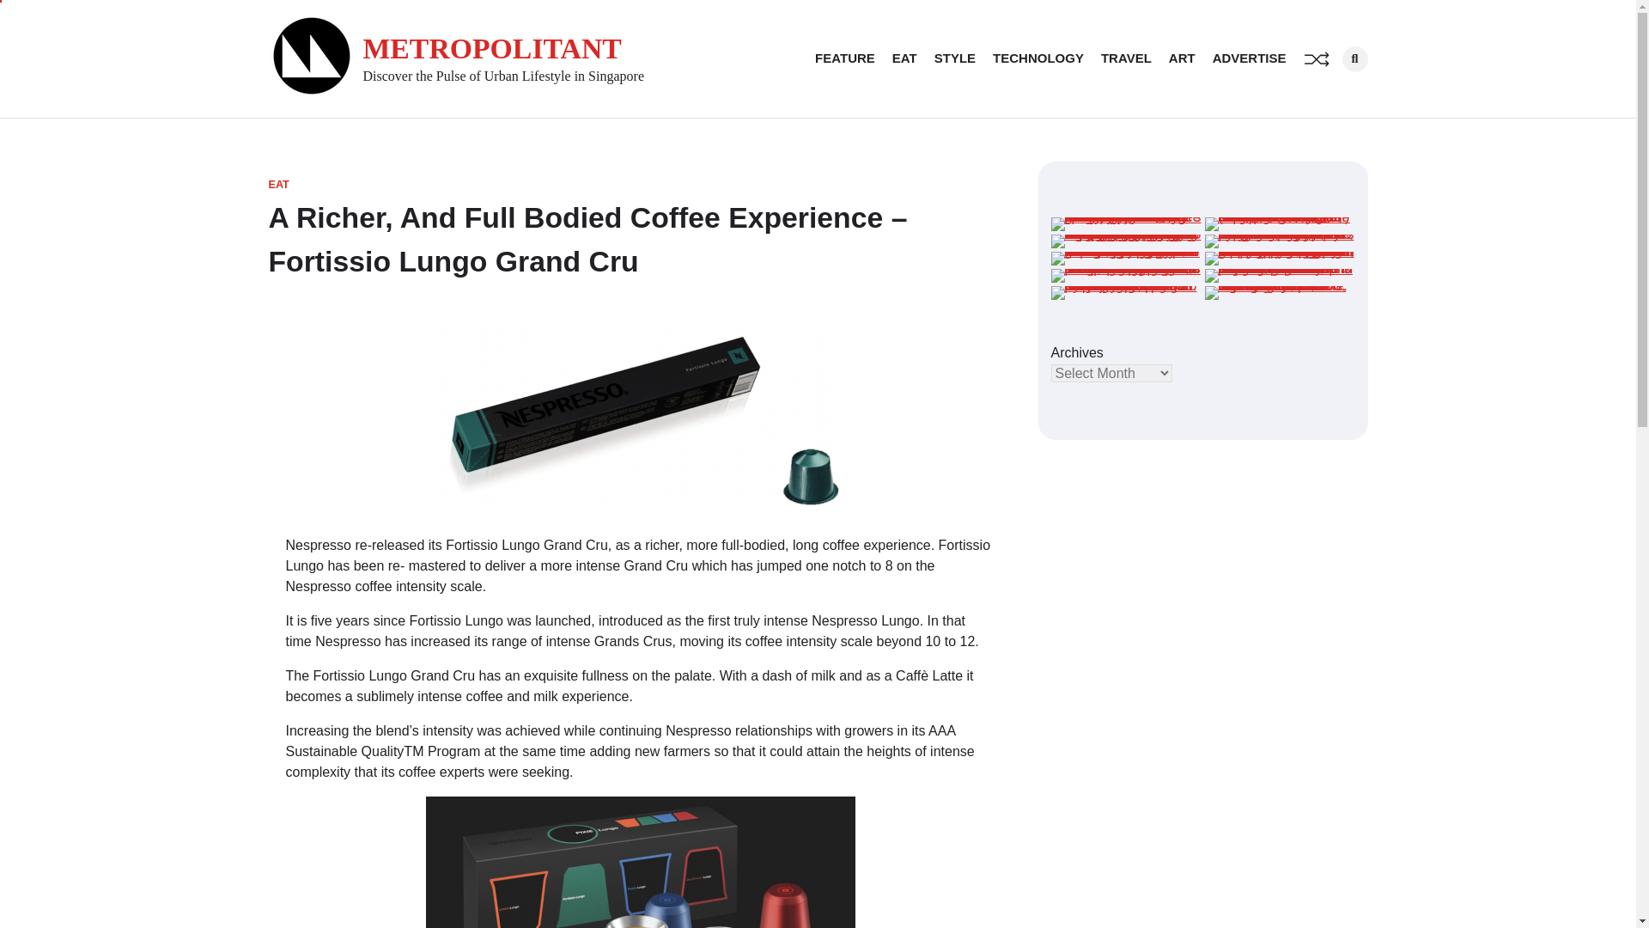 The width and height of the screenshot is (1649, 928). What do you see at coordinates (1037, 58) in the screenshot?
I see `TECHNOLOGY` at bounding box center [1037, 58].